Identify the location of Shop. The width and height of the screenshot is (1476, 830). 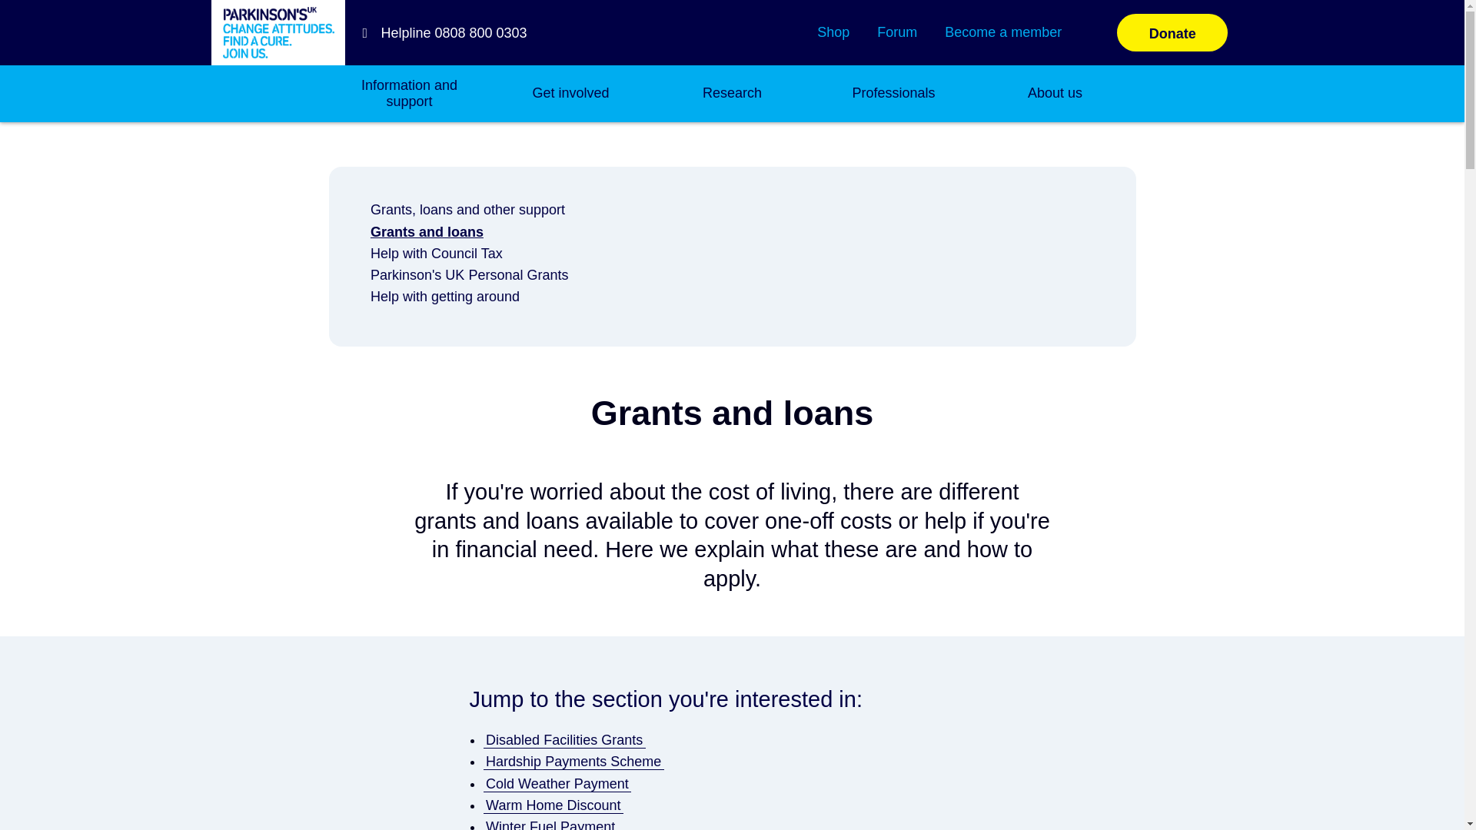
(833, 32).